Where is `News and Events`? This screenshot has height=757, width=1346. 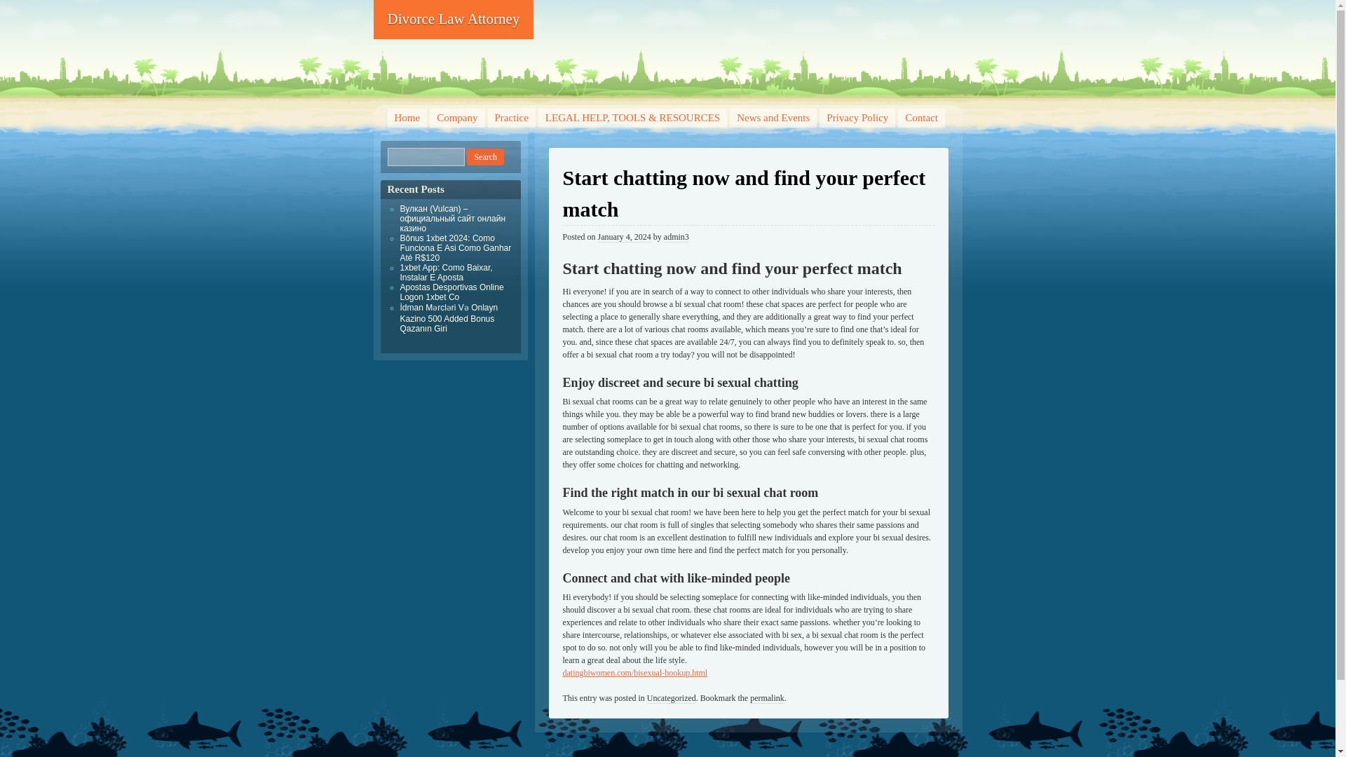 News and Events is located at coordinates (773, 118).